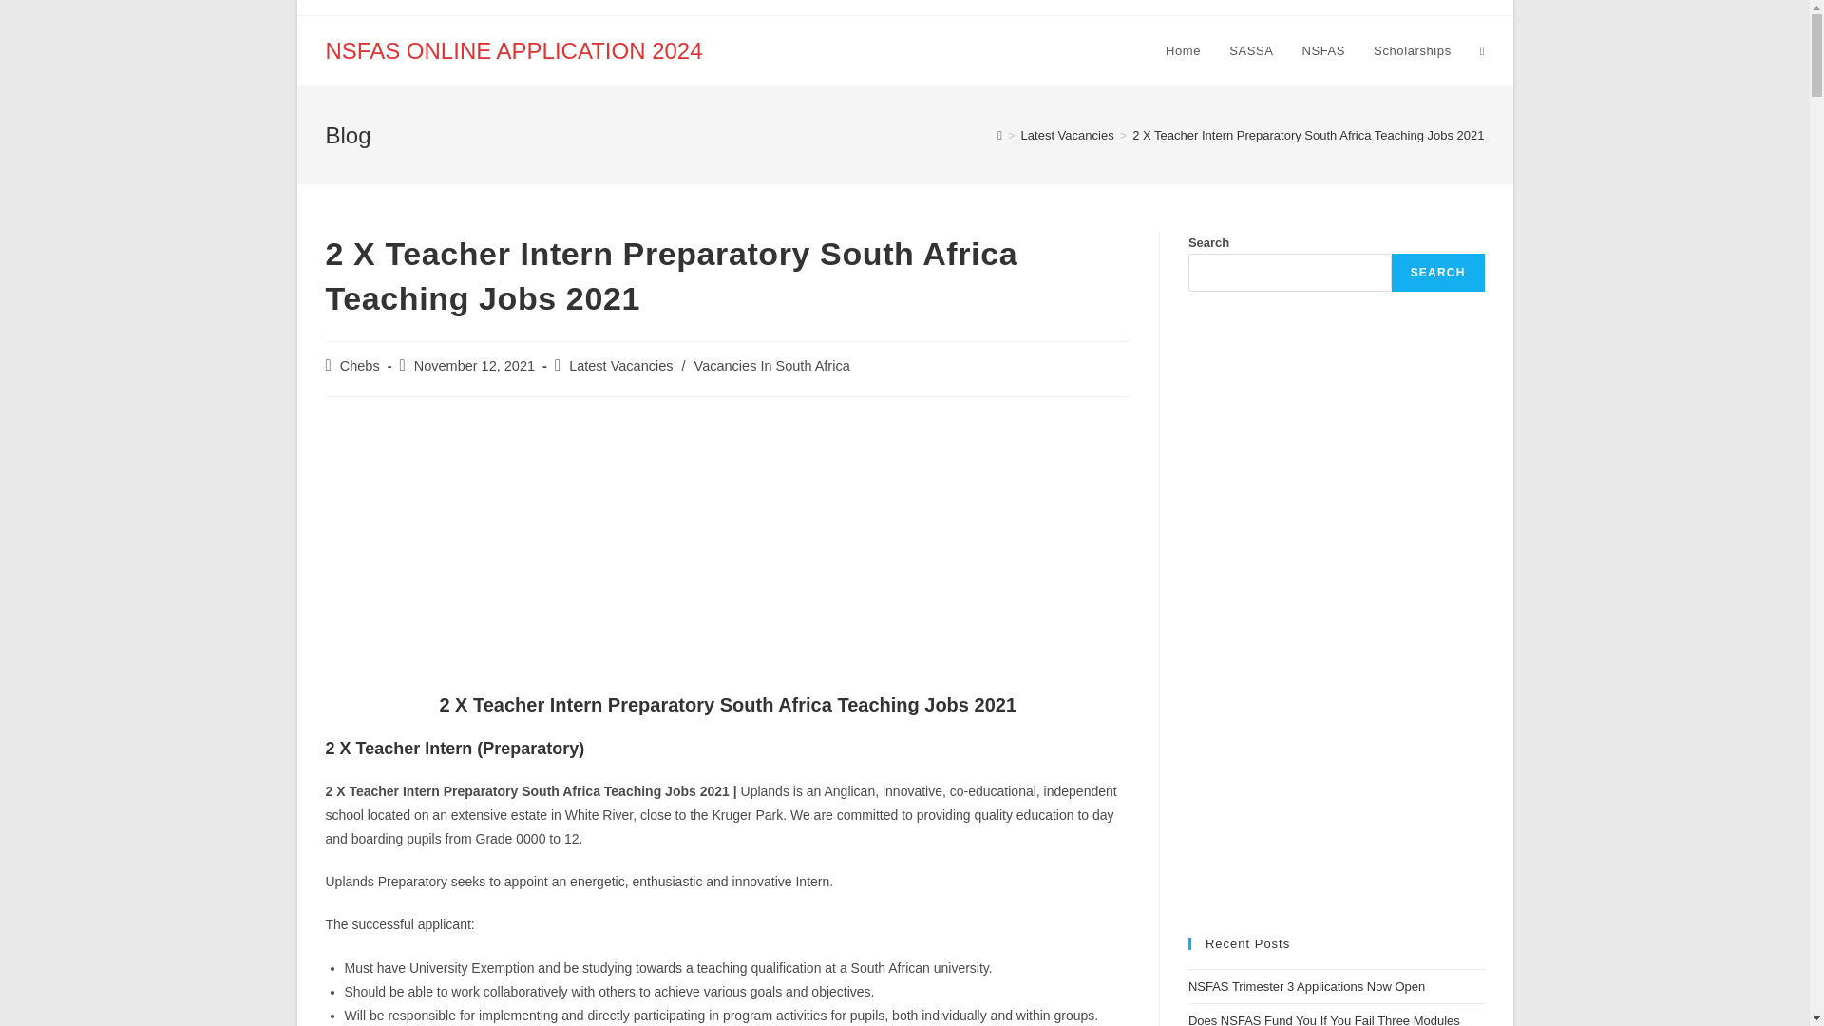 Image resolution: width=1824 pixels, height=1026 pixels. I want to click on Chebs, so click(359, 365).